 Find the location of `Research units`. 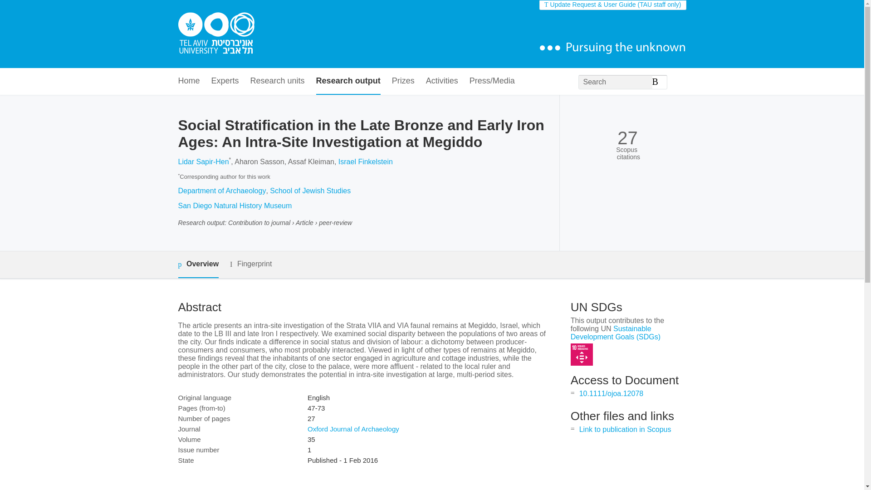

Research units is located at coordinates (278, 82).